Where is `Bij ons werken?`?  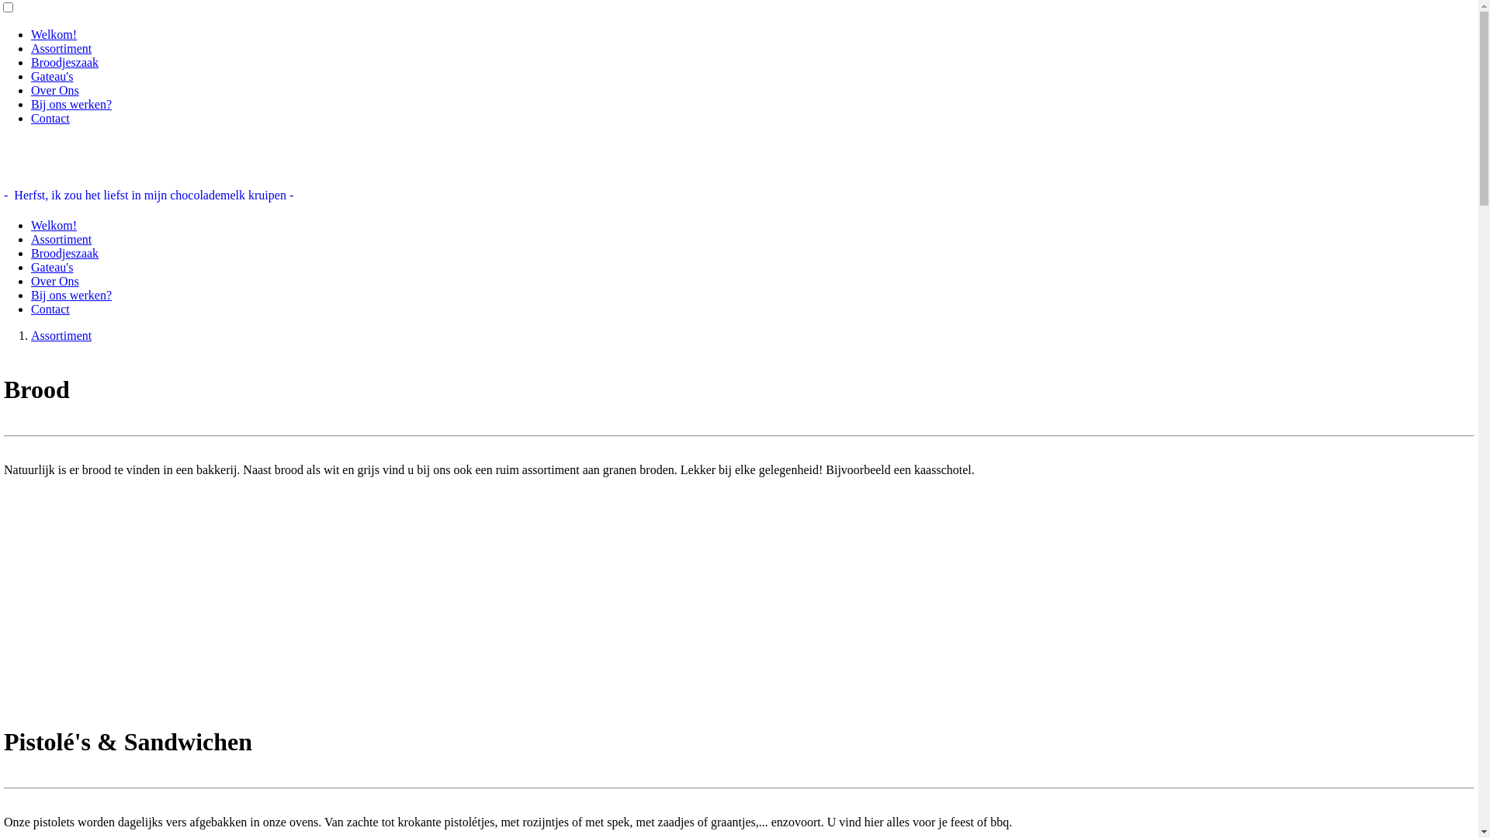
Bij ons werken? is located at coordinates (71, 295).